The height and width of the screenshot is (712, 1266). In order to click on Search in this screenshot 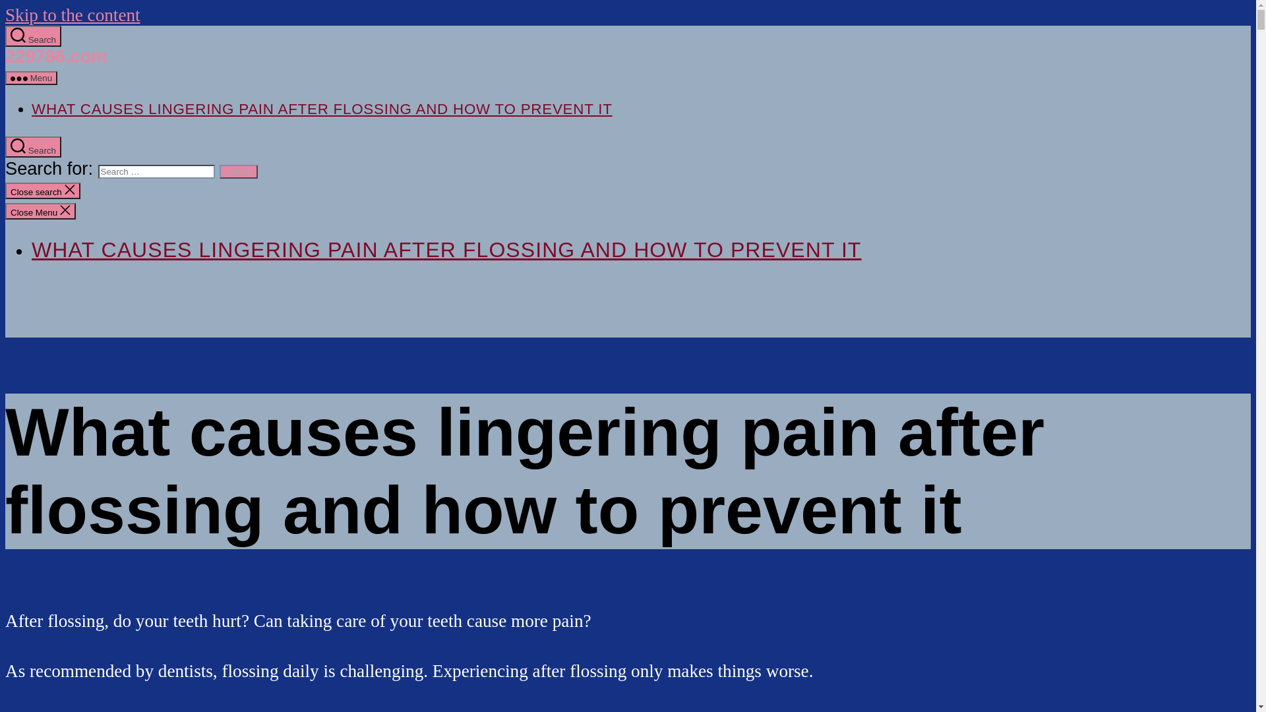, I will do `click(33, 147)`.